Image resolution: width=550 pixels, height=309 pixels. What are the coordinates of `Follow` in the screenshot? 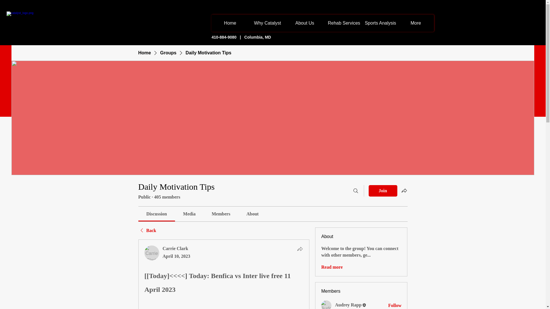 It's located at (395, 306).